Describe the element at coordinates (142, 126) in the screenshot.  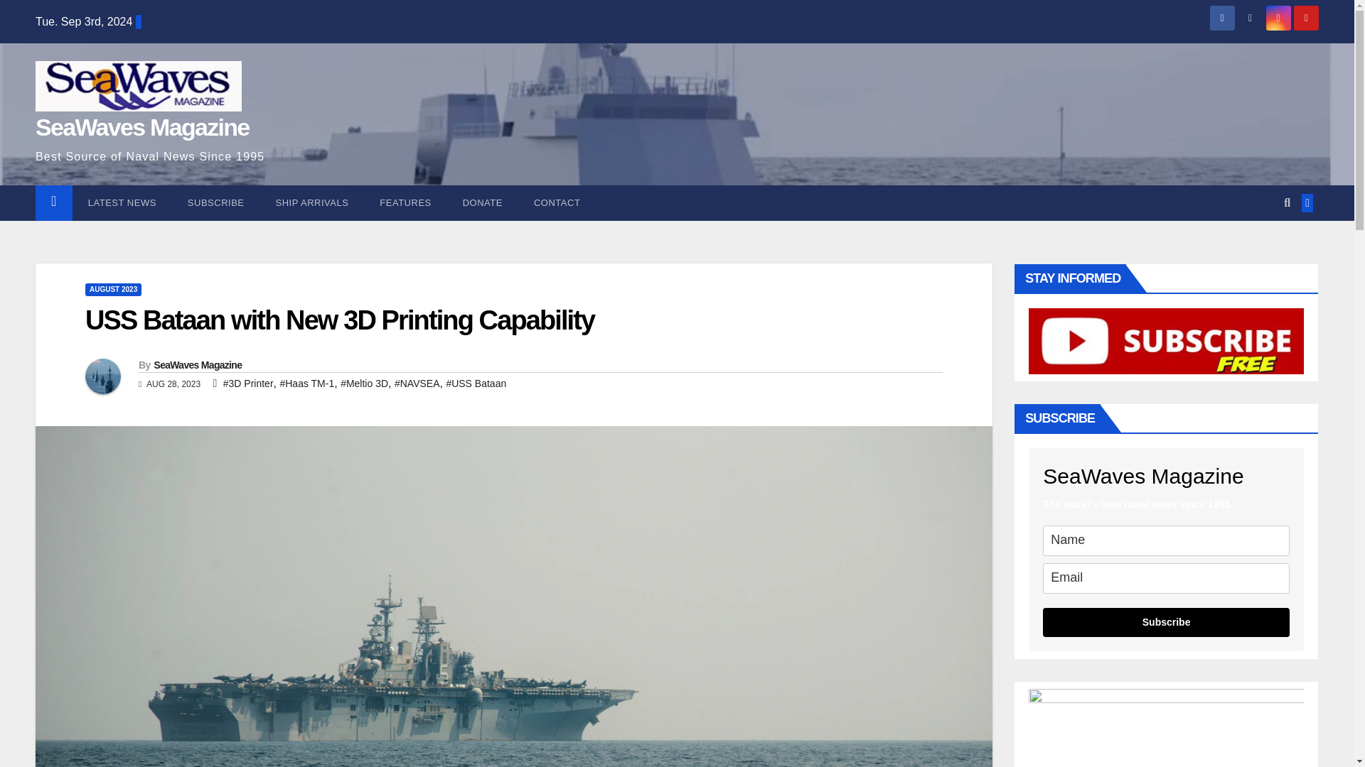
I see `SeaWaves Magazine` at that location.